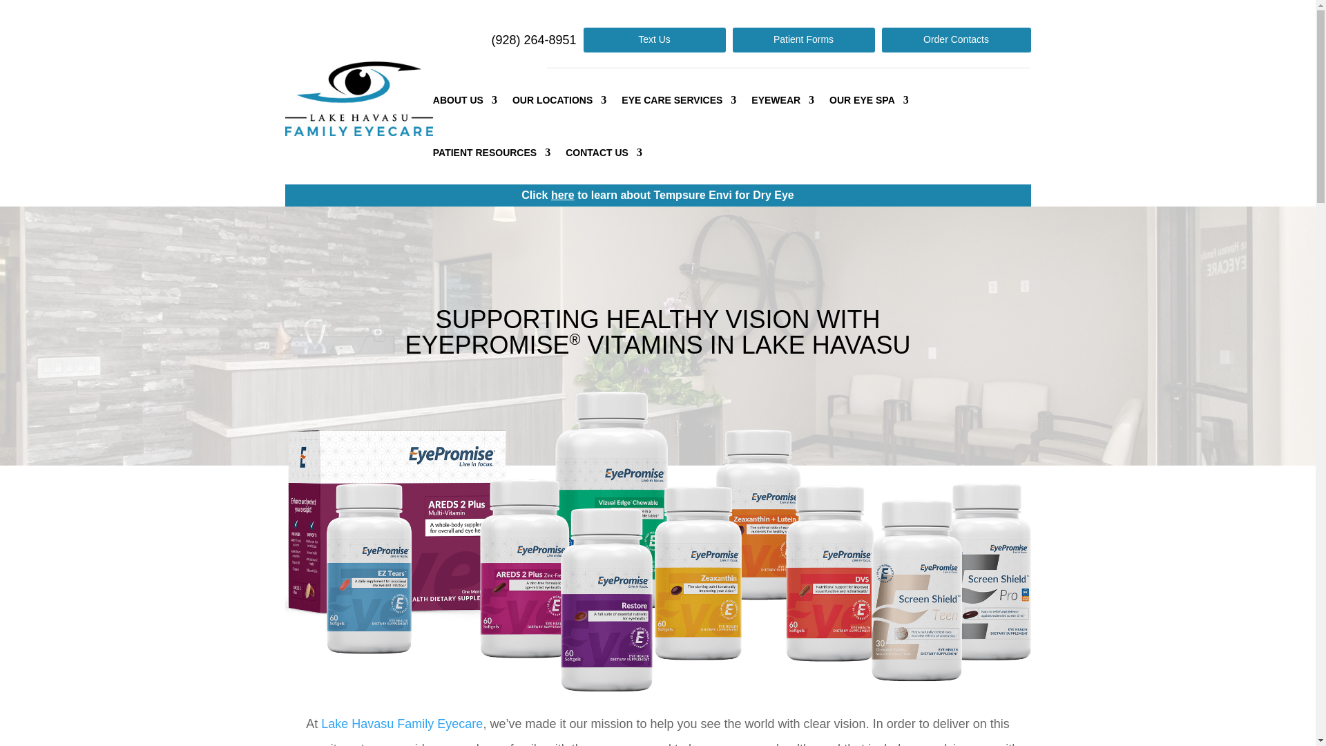  I want to click on Text Us, so click(654, 39).